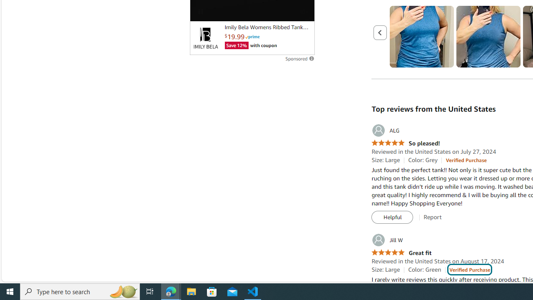 The height and width of the screenshot is (300, 533). What do you see at coordinates (252, 37) in the screenshot?
I see `Prime` at bounding box center [252, 37].